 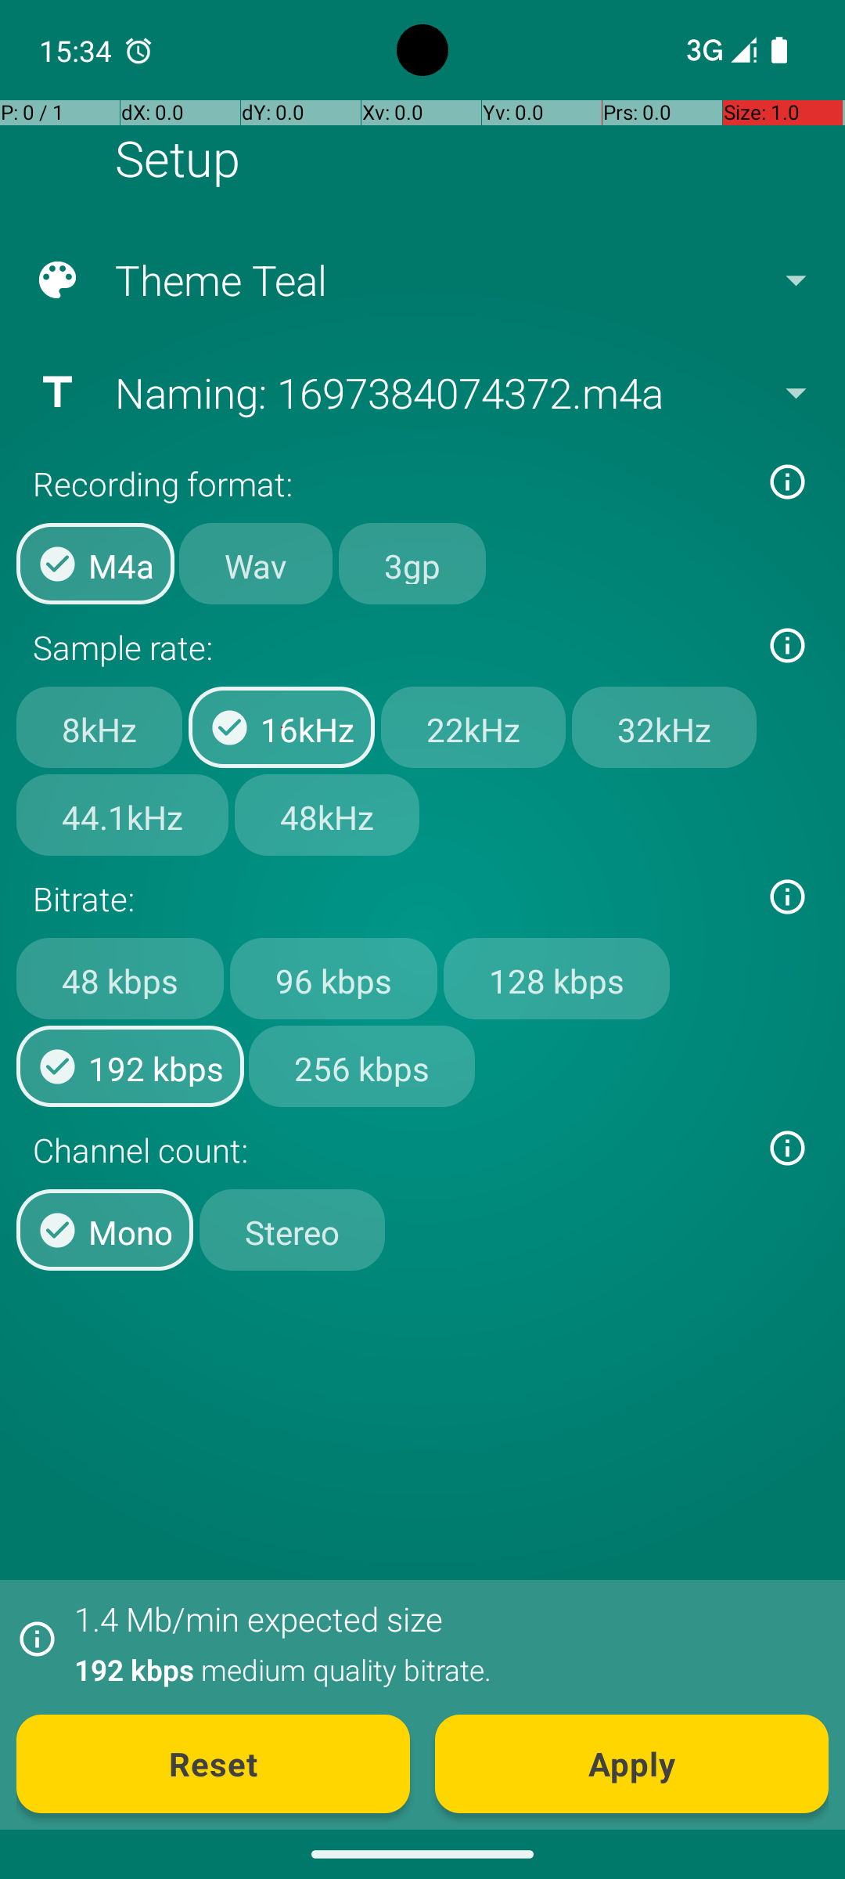 I want to click on 1.4 Mb/min expected size, so click(x=258, y=1619).